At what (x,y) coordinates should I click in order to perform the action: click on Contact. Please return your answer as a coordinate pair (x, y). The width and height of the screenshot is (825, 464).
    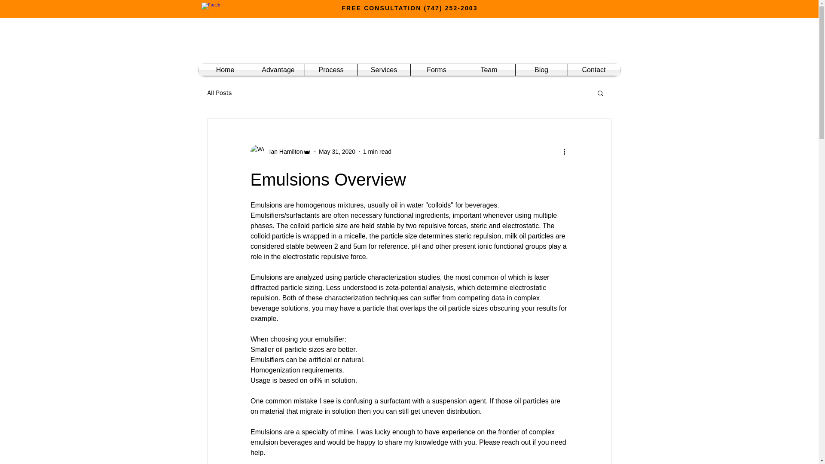
    Looking at the image, I should click on (594, 70).